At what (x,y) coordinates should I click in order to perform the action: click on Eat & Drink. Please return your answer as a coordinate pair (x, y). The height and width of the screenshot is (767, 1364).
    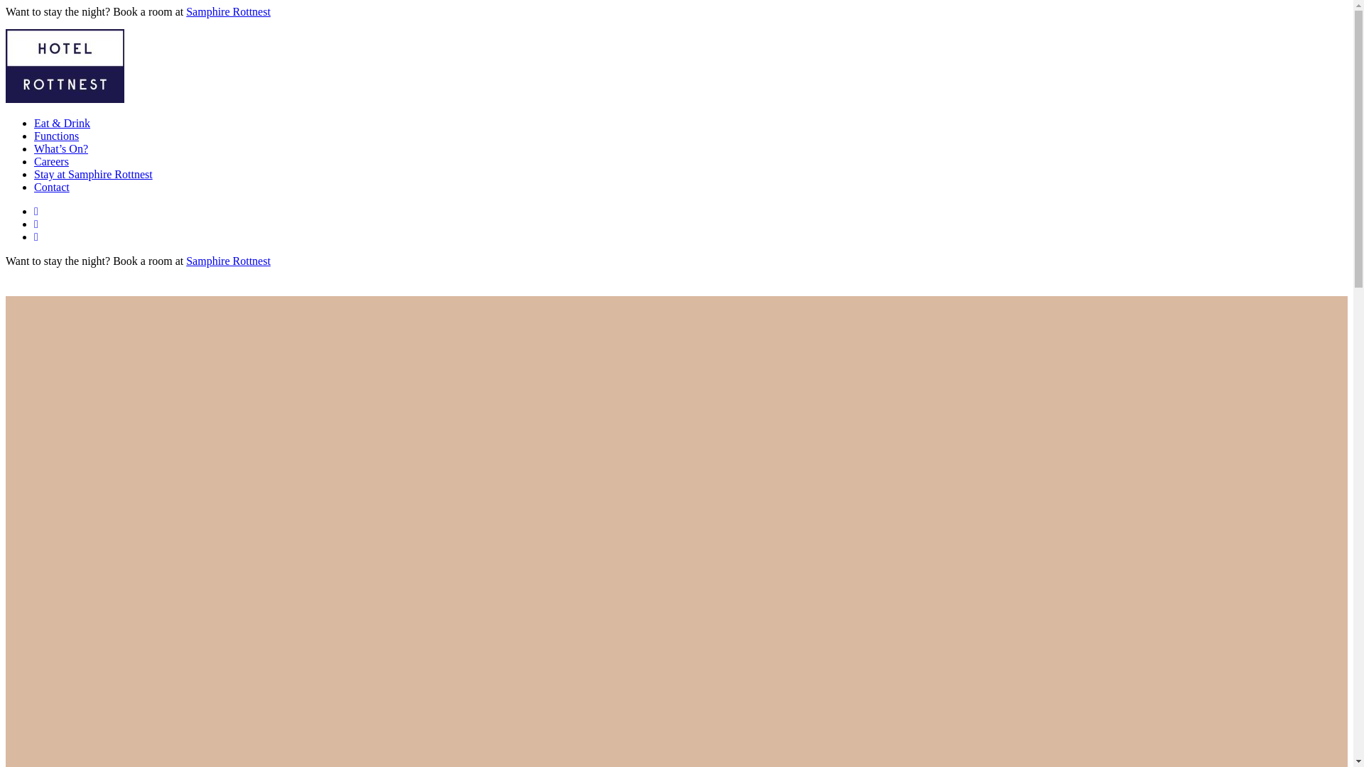
    Looking at the image, I should click on (63, 124).